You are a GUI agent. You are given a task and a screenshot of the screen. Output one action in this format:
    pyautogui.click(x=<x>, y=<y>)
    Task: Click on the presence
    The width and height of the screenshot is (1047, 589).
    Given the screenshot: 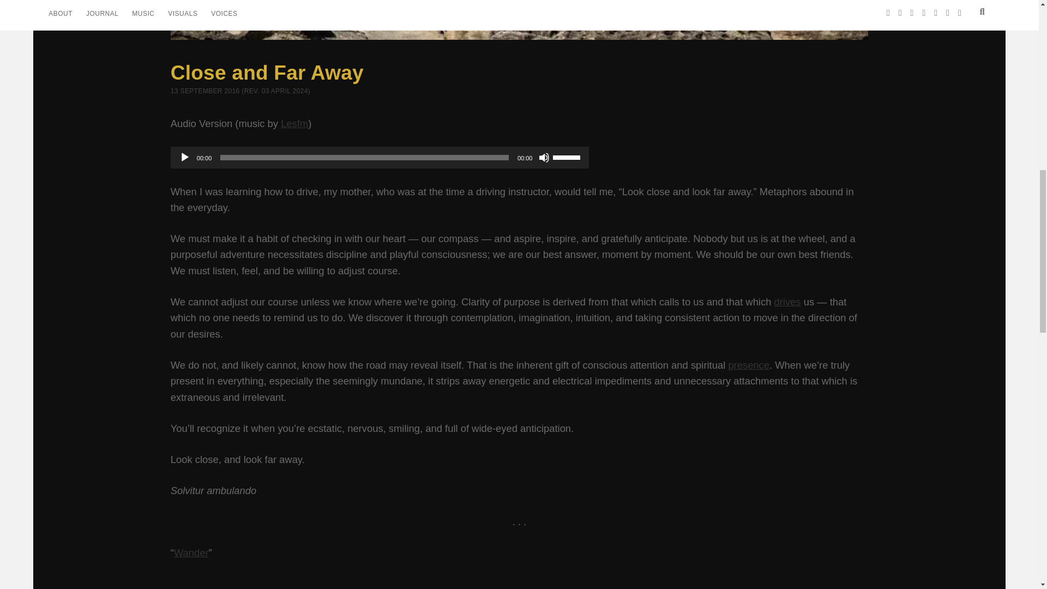 What is the action you would take?
    pyautogui.click(x=748, y=365)
    